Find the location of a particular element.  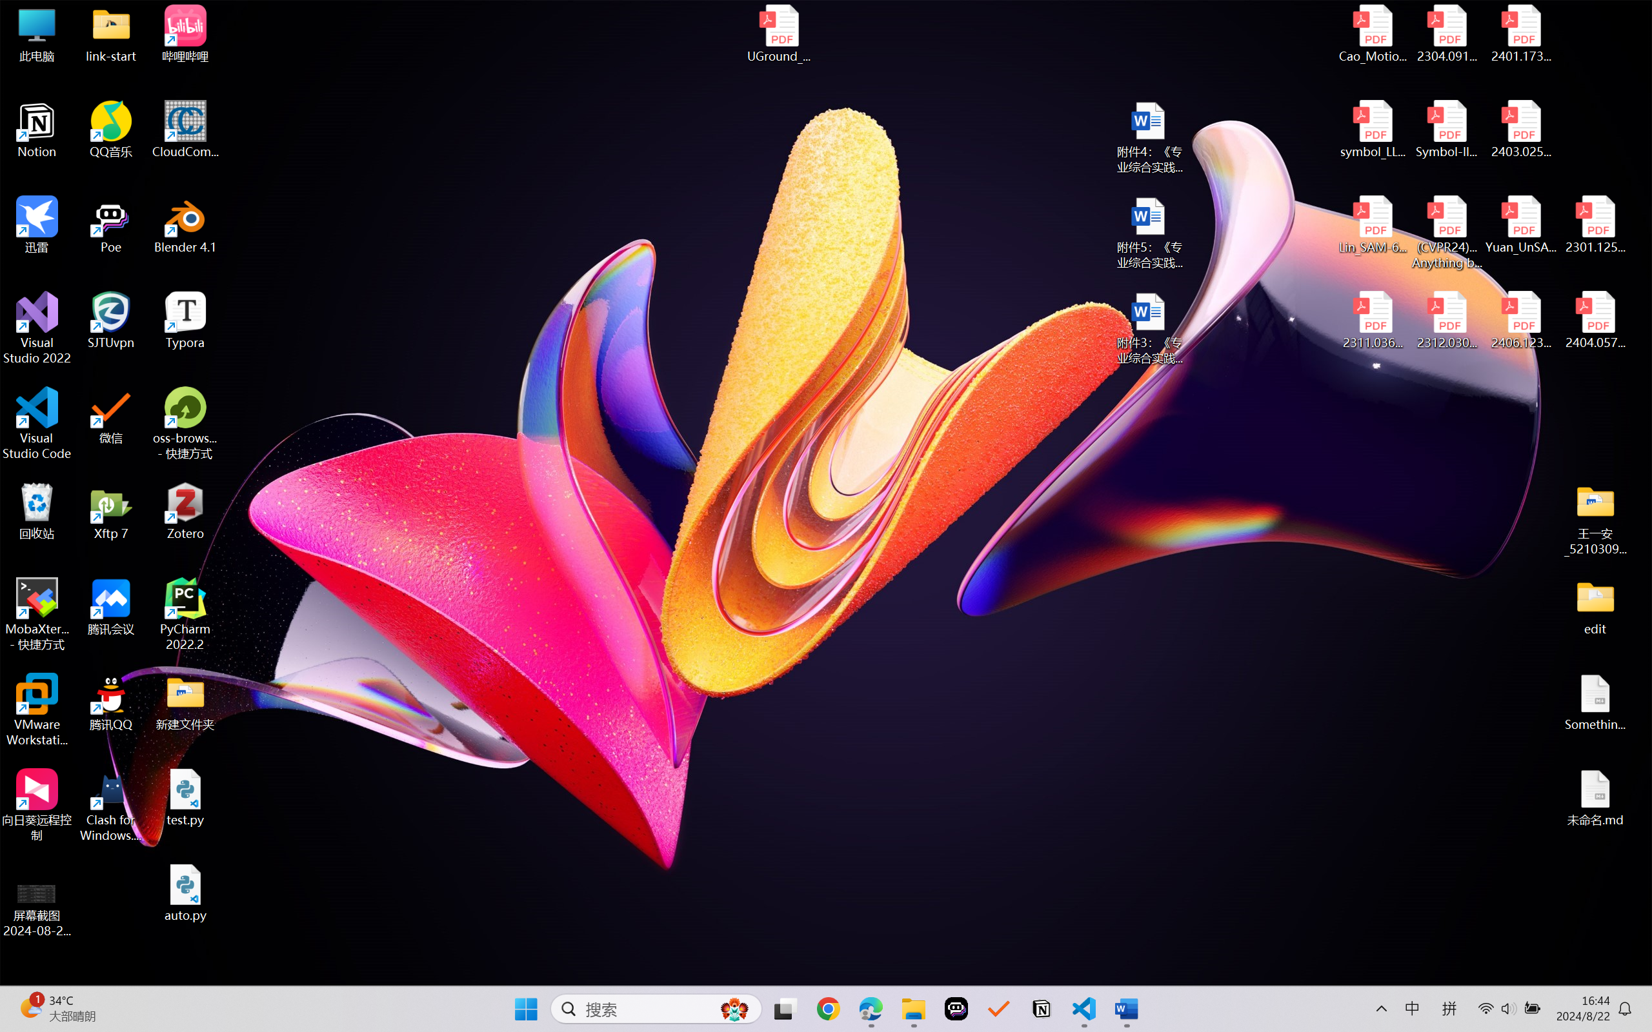

(CVPR24)Matching Anything by Segmenting Anything.pdf is located at coordinates (1447, 232).